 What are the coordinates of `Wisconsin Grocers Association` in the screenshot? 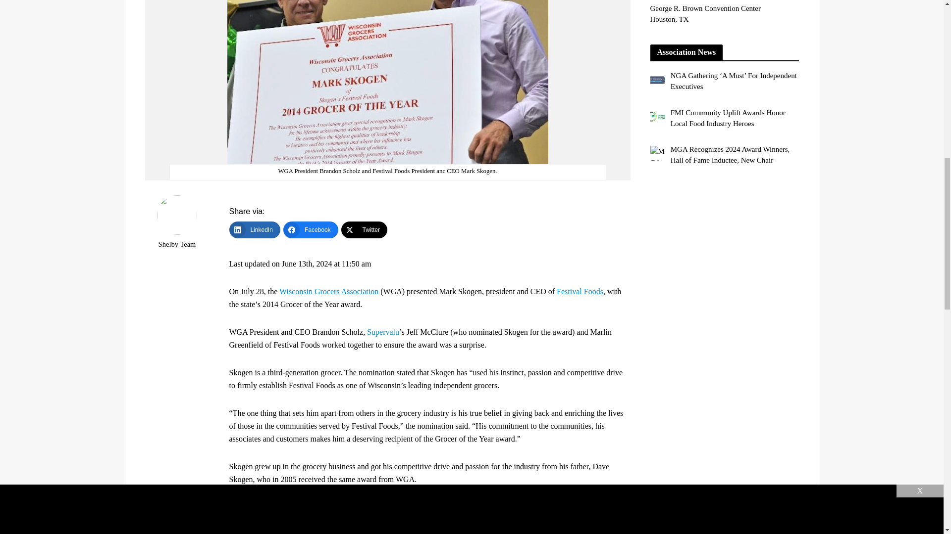 It's located at (329, 292).